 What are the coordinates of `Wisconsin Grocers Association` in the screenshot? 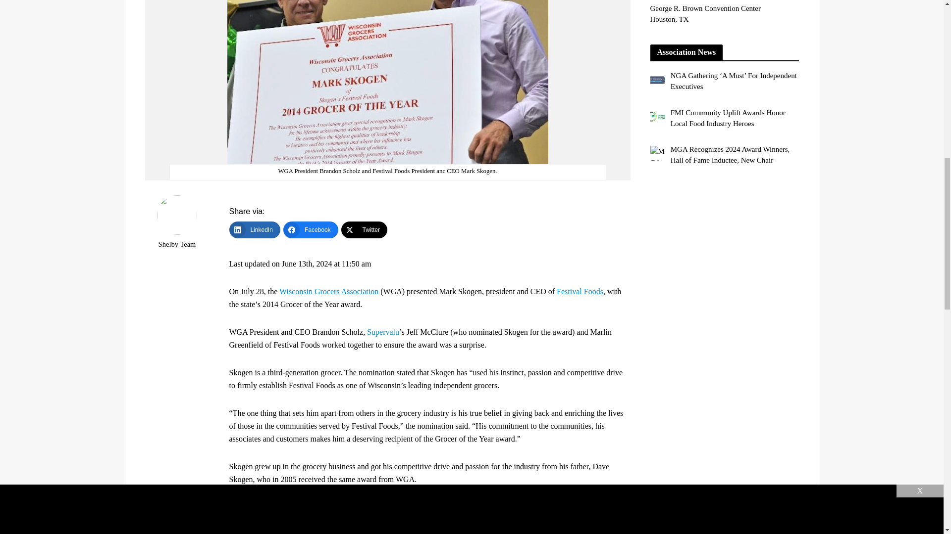 It's located at (329, 292).